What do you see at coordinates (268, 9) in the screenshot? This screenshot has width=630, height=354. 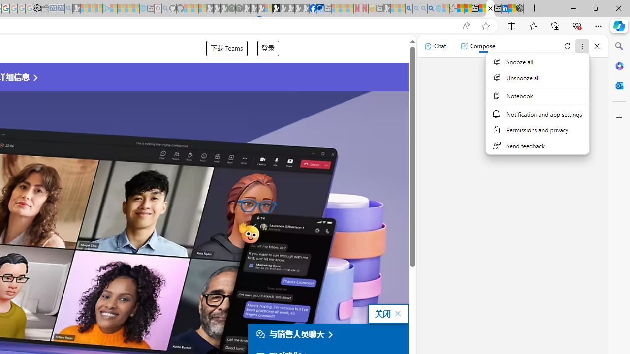 I see `Sign in to your account - Sleeping` at bounding box center [268, 9].